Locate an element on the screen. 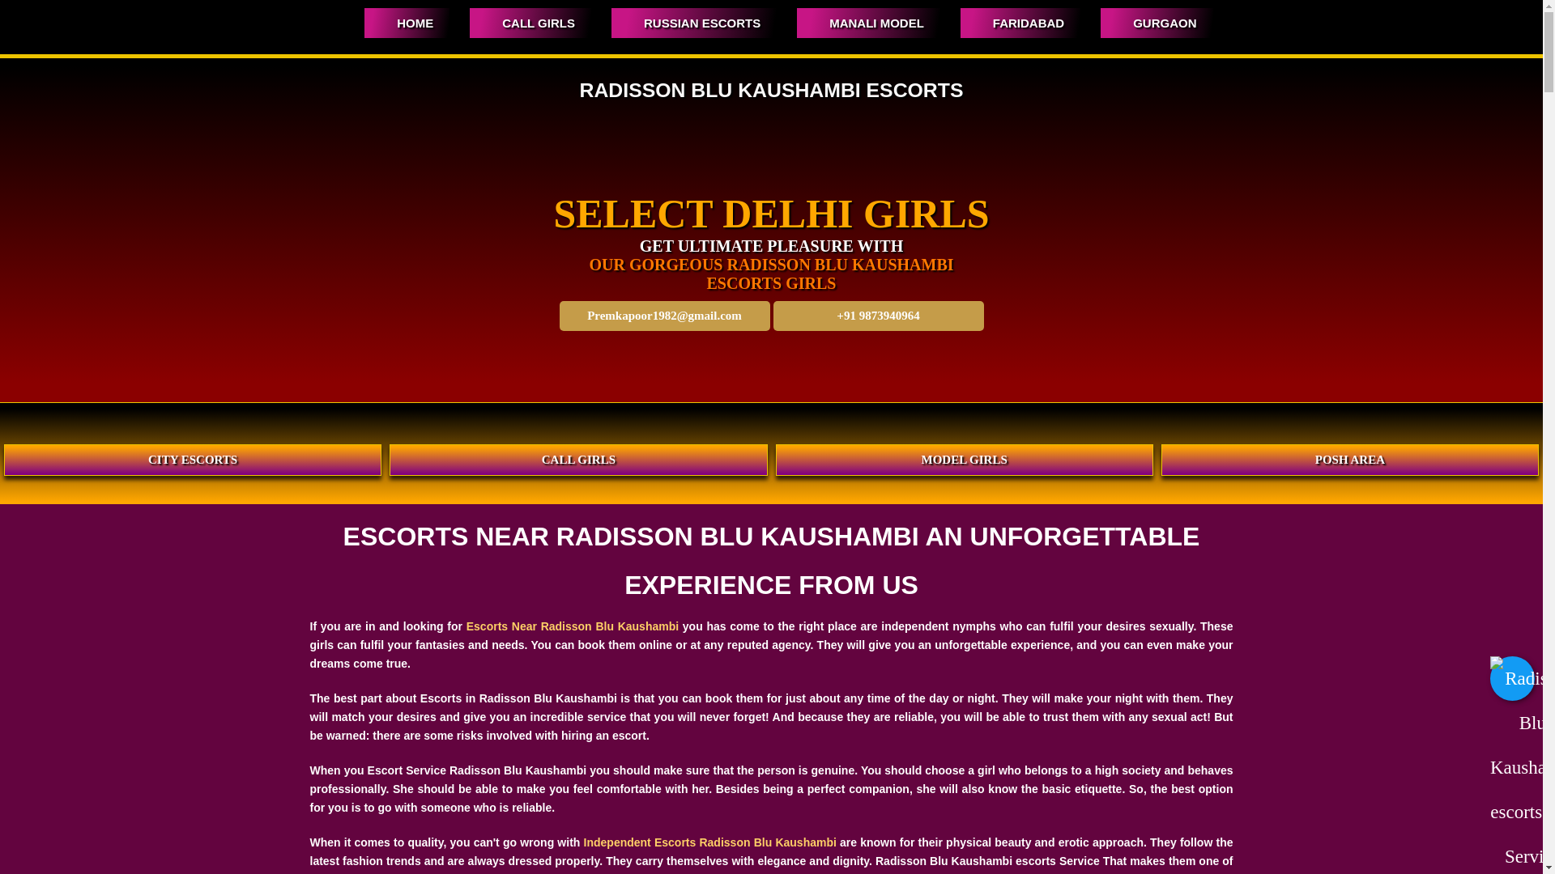 The height and width of the screenshot is (874, 1555). HOME is located at coordinates (407, 23).